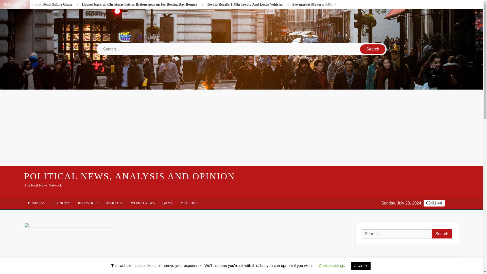 This screenshot has height=274, width=487. Describe the element at coordinates (143, 203) in the screenshot. I see `WORLD NEWS` at that location.